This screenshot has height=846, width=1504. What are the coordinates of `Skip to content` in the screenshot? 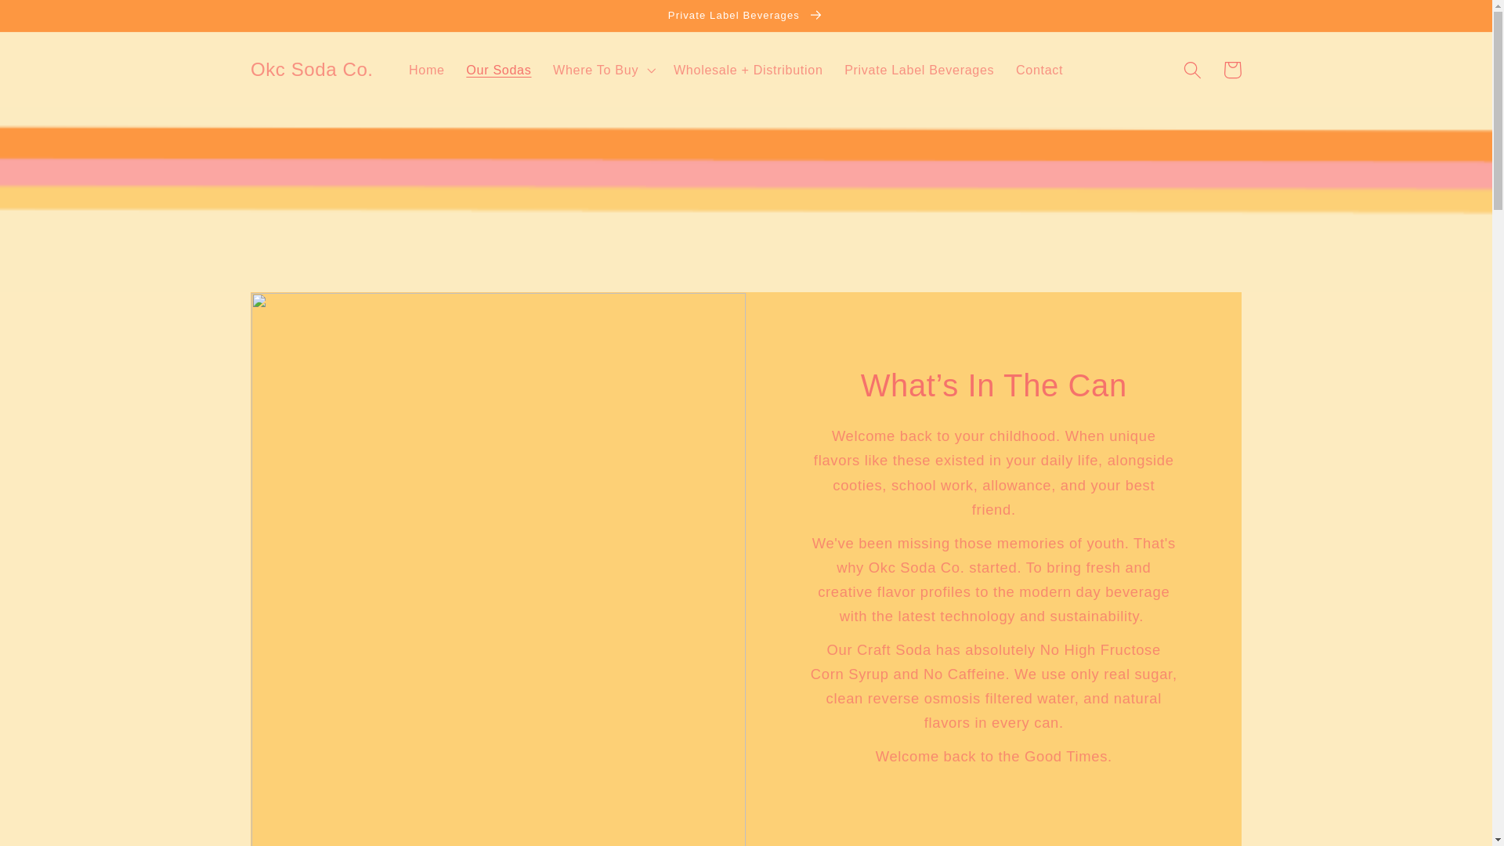 It's located at (54, 20).